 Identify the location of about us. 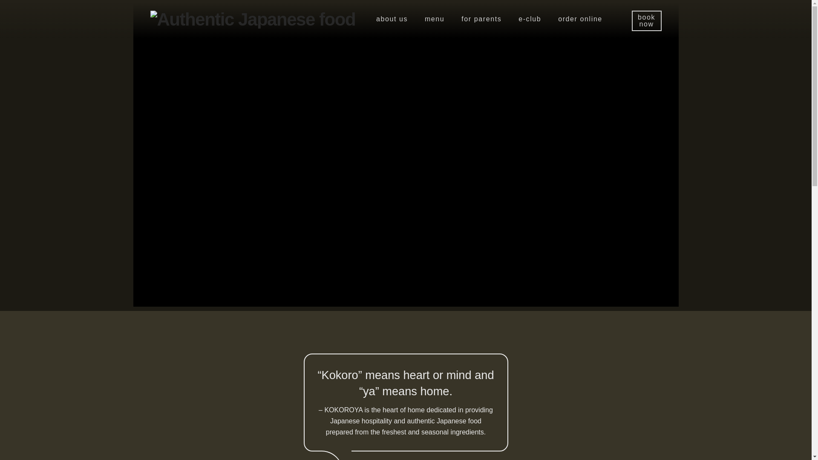
(392, 19).